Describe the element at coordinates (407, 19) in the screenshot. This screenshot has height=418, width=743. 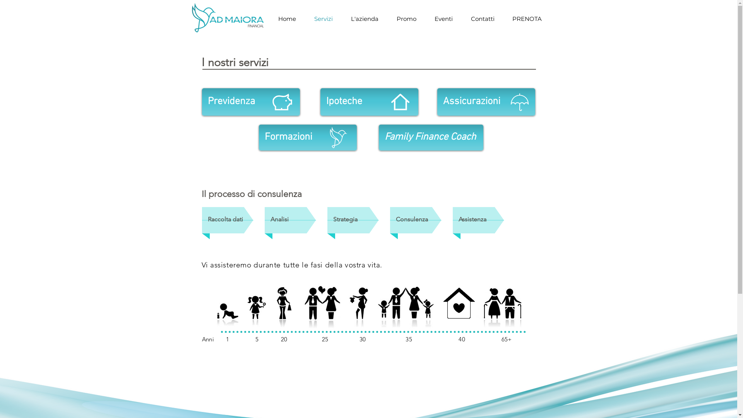
I see `Promo` at that location.